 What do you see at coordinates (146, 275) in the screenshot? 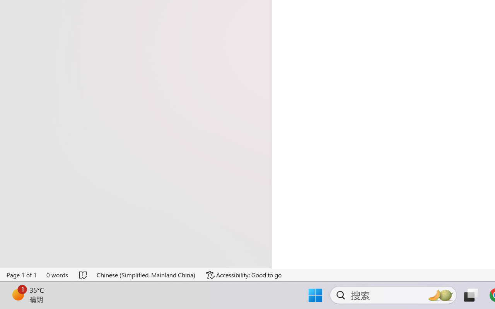
I see `Language Chinese (Simplified, Mainland China)` at bounding box center [146, 275].